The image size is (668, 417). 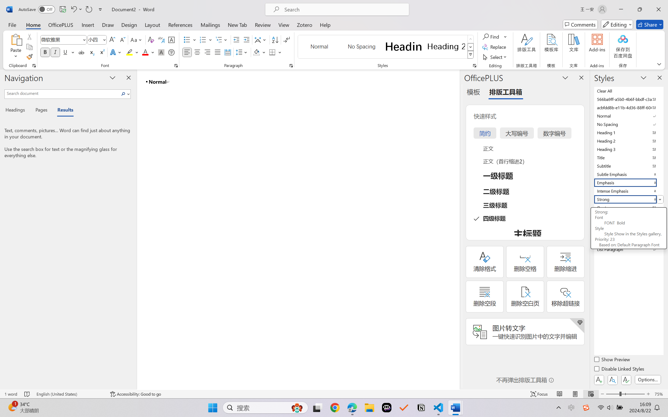 I want to click on Borders, so click(x=275, y=52).